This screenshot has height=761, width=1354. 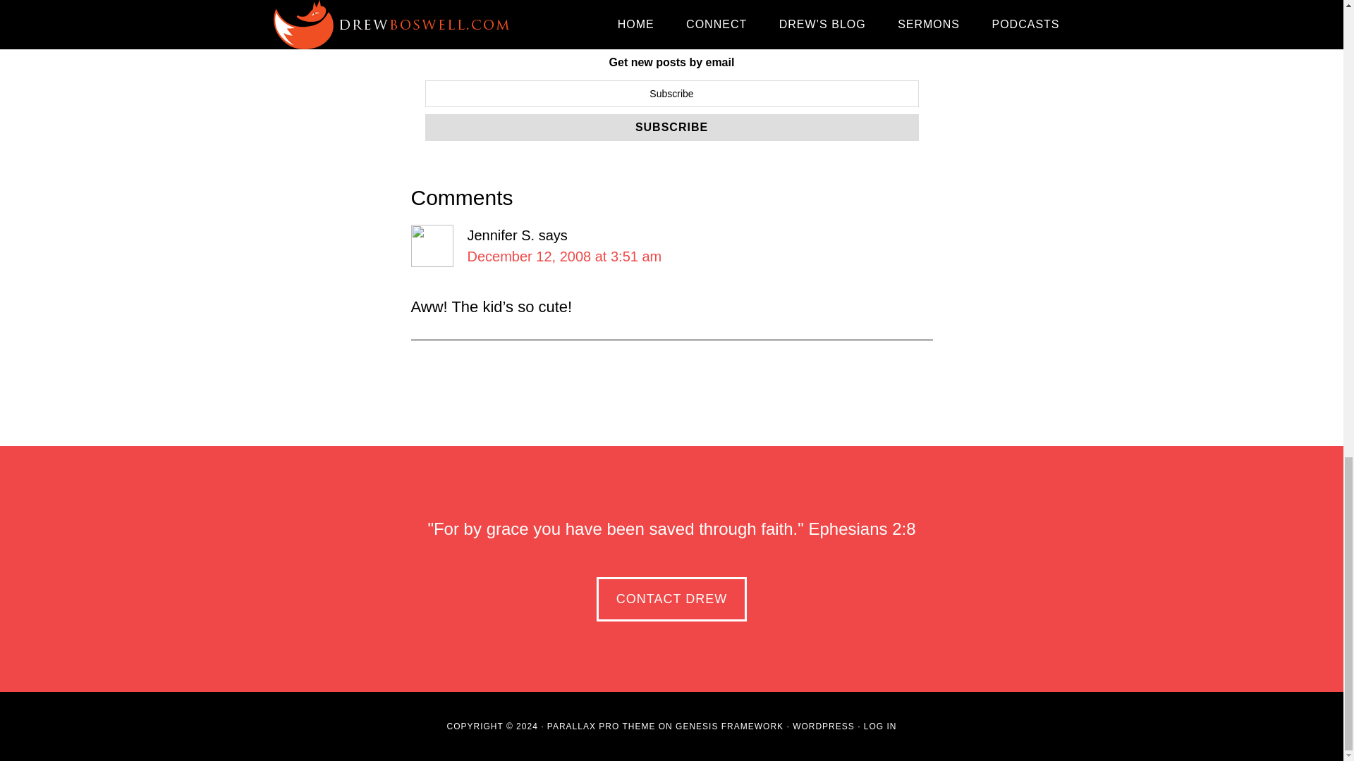 I want to click on WORDPRESS, so click(x=823, y=726).